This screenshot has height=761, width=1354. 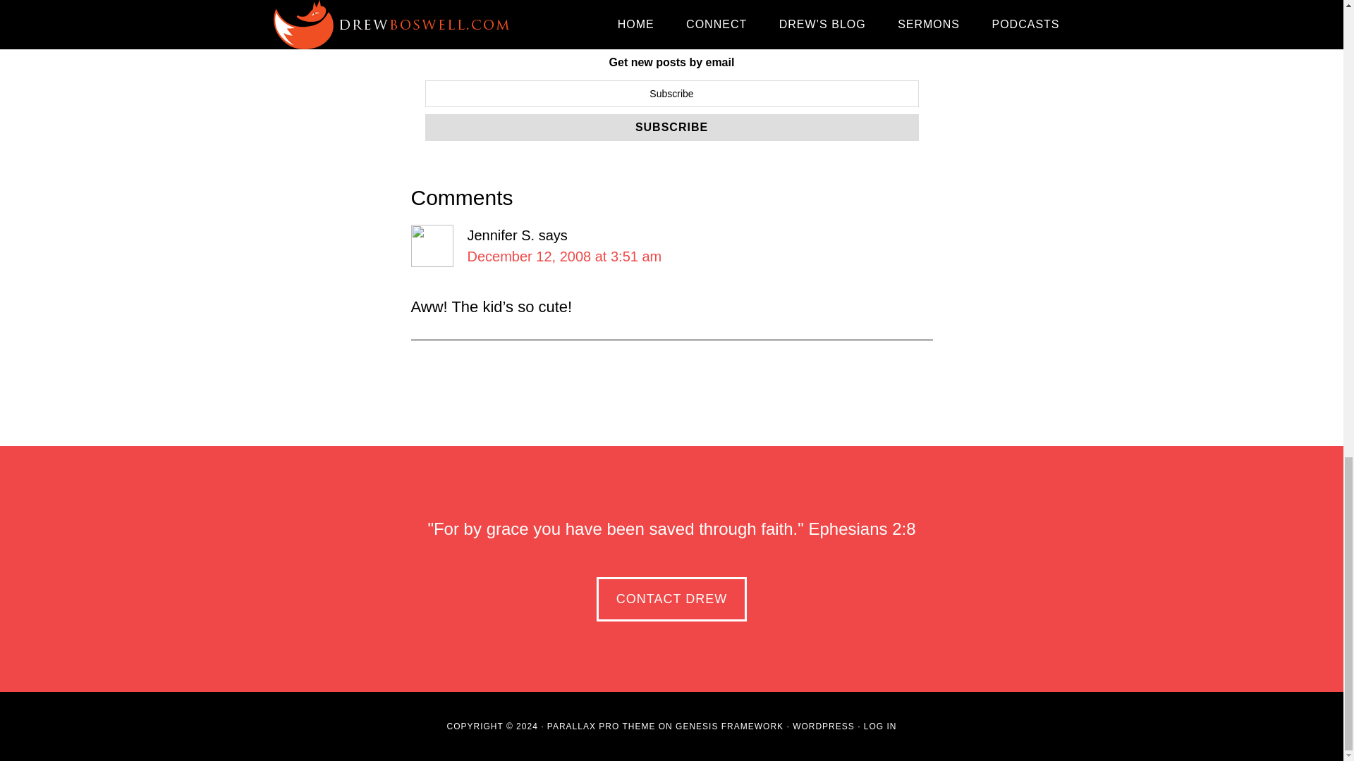 I want to click on WORDPRESS, so click(x=823, y=726).